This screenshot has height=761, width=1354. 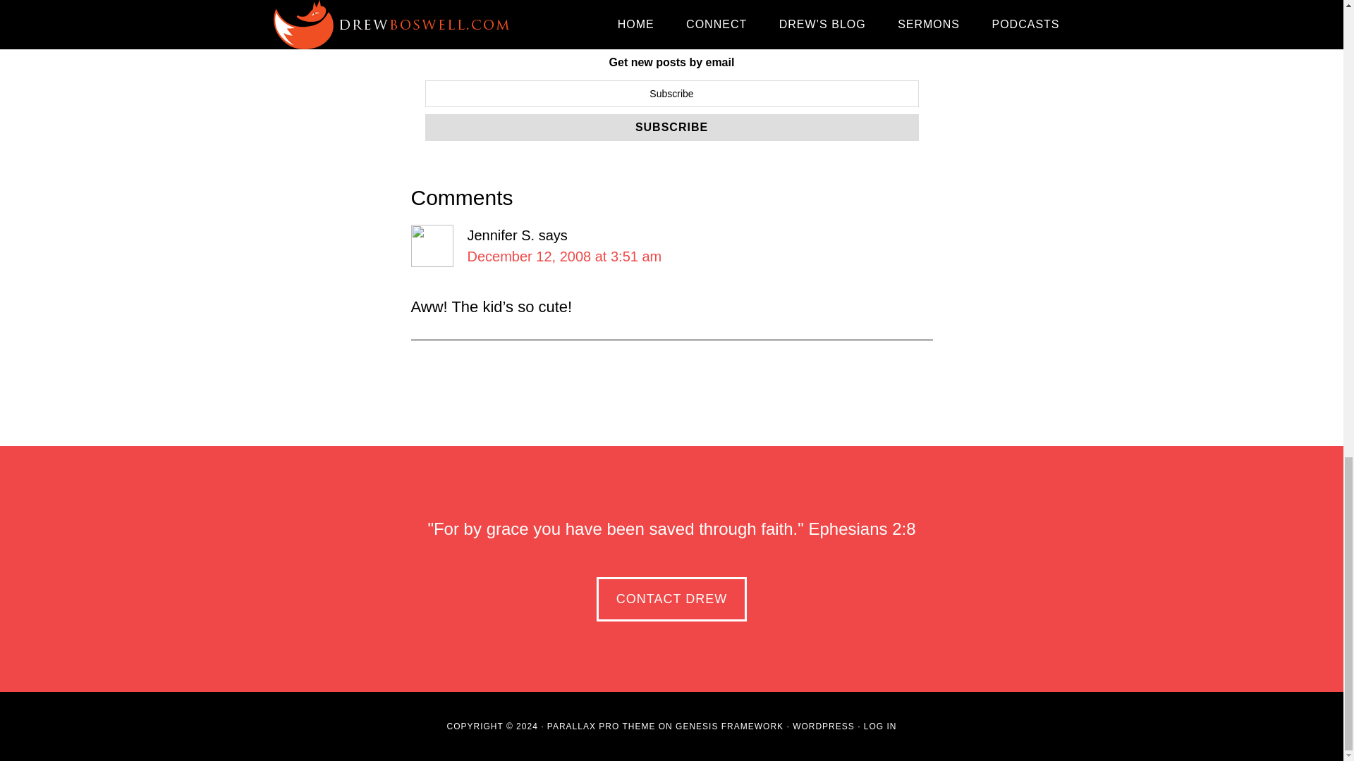 I want to click on WORDPRESS, so click(x=823, y=726).